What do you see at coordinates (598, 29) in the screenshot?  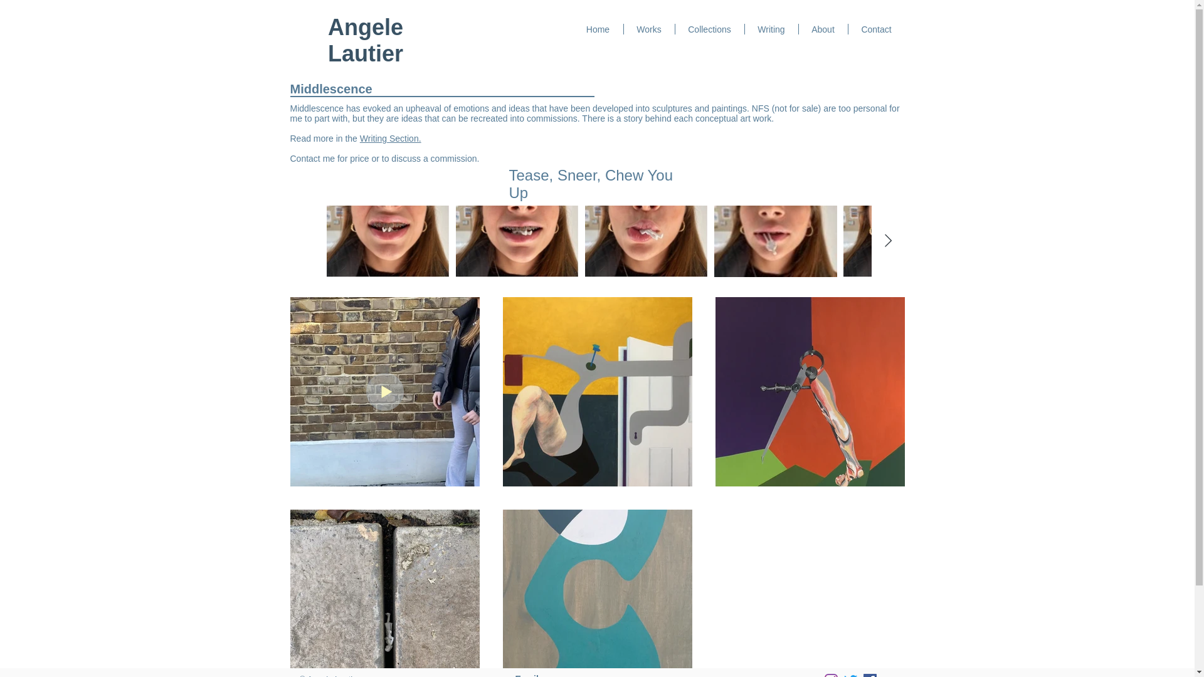 I see `Home` at bounding box center [598, 29].